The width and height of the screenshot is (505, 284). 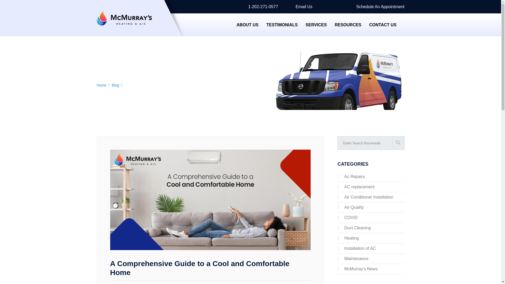 What do you see at coordinates (282, 25) in the screenshot?
I see `TESTIMONIALS` at bounding box center [282, 25].